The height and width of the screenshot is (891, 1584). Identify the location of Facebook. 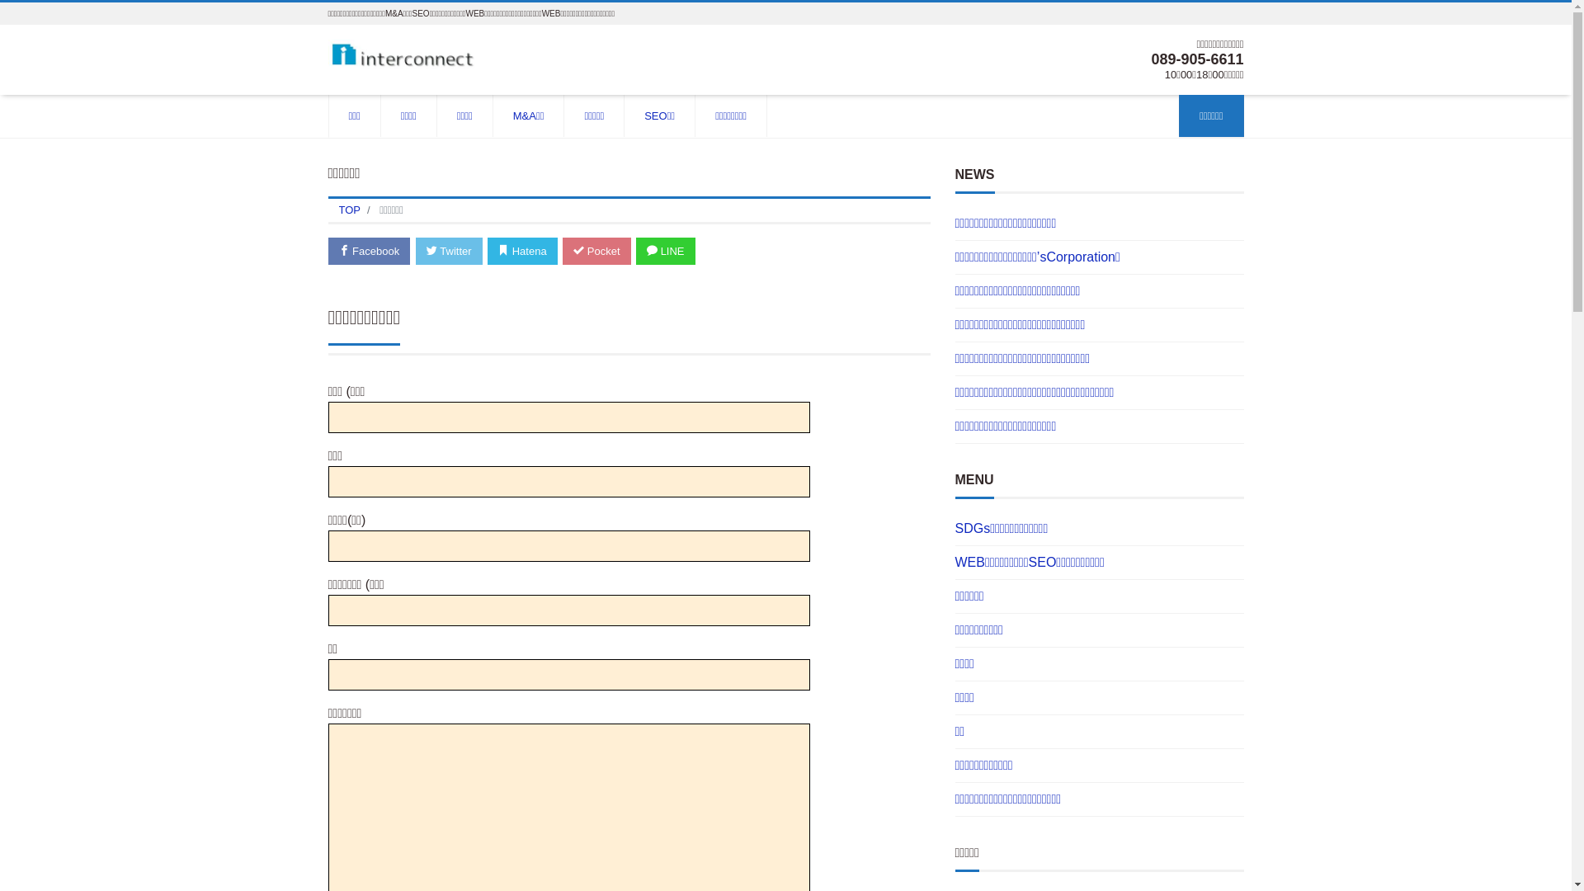
(370, 251).